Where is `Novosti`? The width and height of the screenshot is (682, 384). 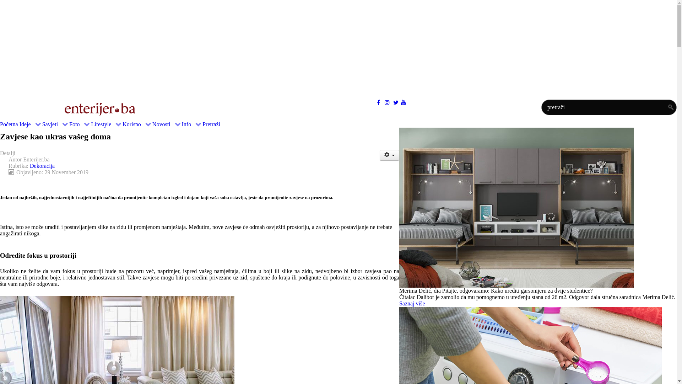 Novosti is located at coordinates (166, 124).